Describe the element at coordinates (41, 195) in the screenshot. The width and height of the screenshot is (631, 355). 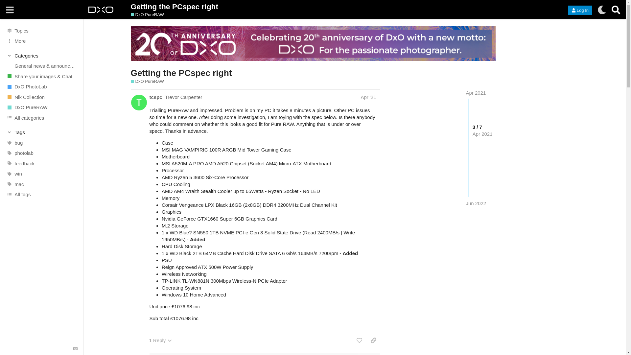
I see `All tags` at that location.